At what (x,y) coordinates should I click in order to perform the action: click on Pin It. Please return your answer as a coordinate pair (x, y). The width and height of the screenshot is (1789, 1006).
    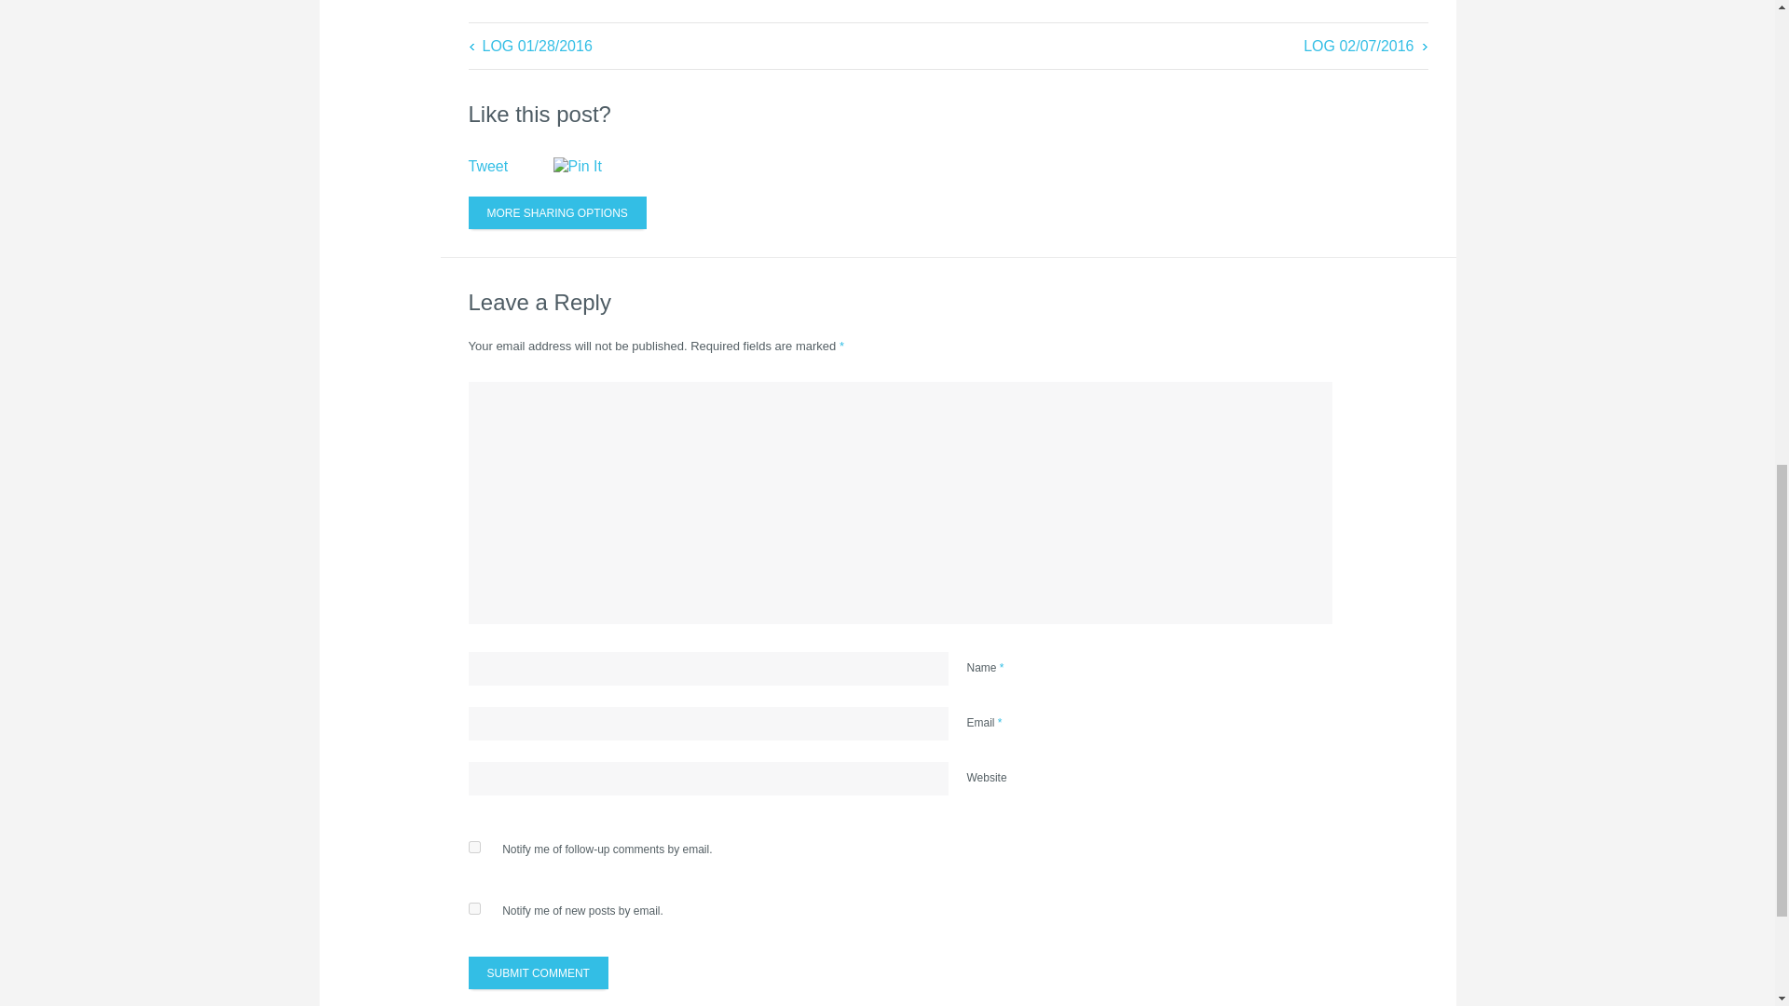
    Looking at the image, I should click on (595, 166).